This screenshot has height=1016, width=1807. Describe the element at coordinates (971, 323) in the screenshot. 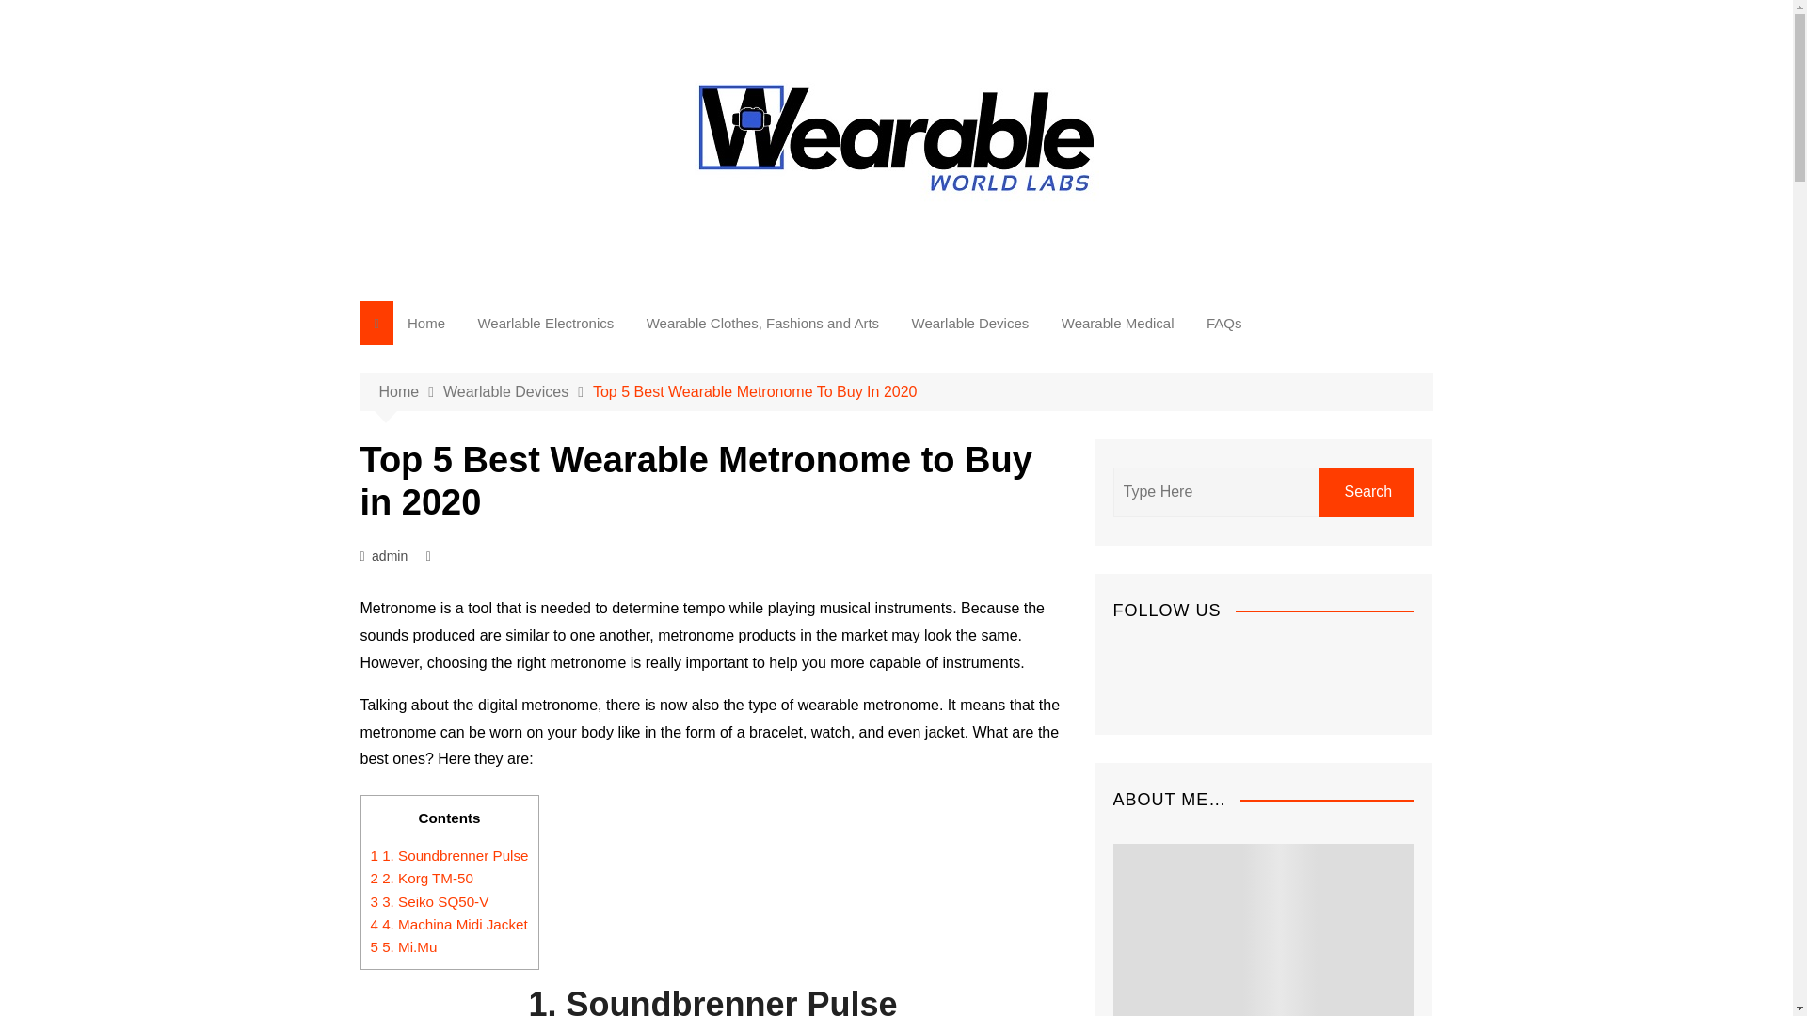

I see `Wearlable Devices` at that location.